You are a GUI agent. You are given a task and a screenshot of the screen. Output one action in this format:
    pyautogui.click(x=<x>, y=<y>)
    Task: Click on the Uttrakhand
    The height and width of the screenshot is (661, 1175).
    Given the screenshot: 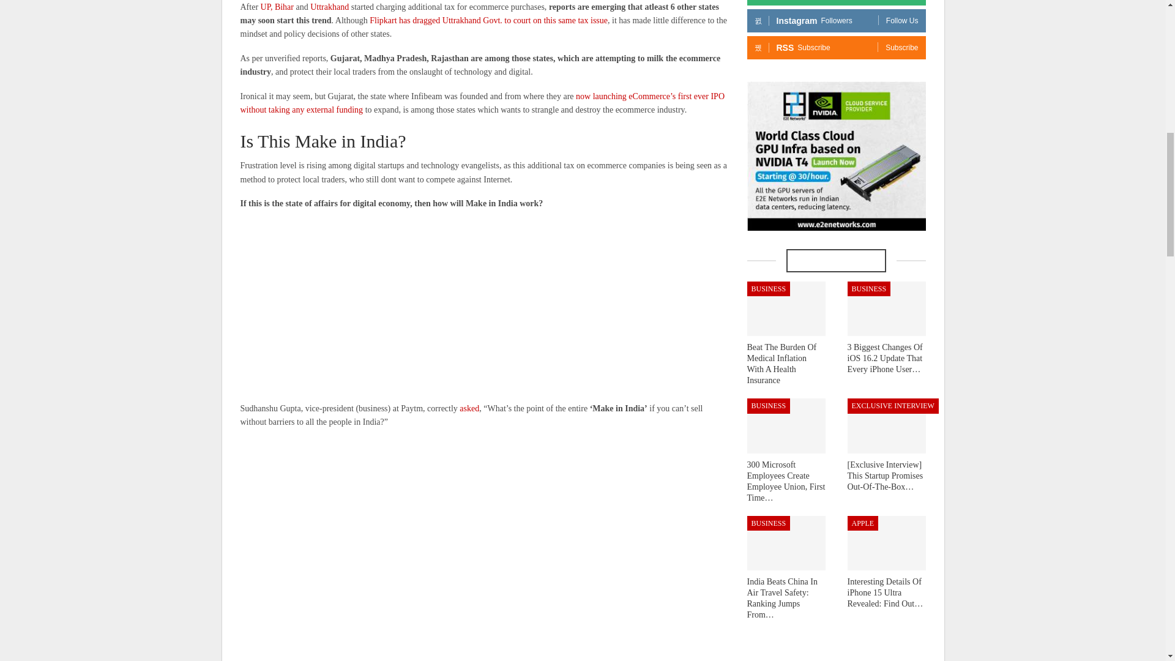 What is the action you would take?
    pyautogui.click(x=329, y=7)
    